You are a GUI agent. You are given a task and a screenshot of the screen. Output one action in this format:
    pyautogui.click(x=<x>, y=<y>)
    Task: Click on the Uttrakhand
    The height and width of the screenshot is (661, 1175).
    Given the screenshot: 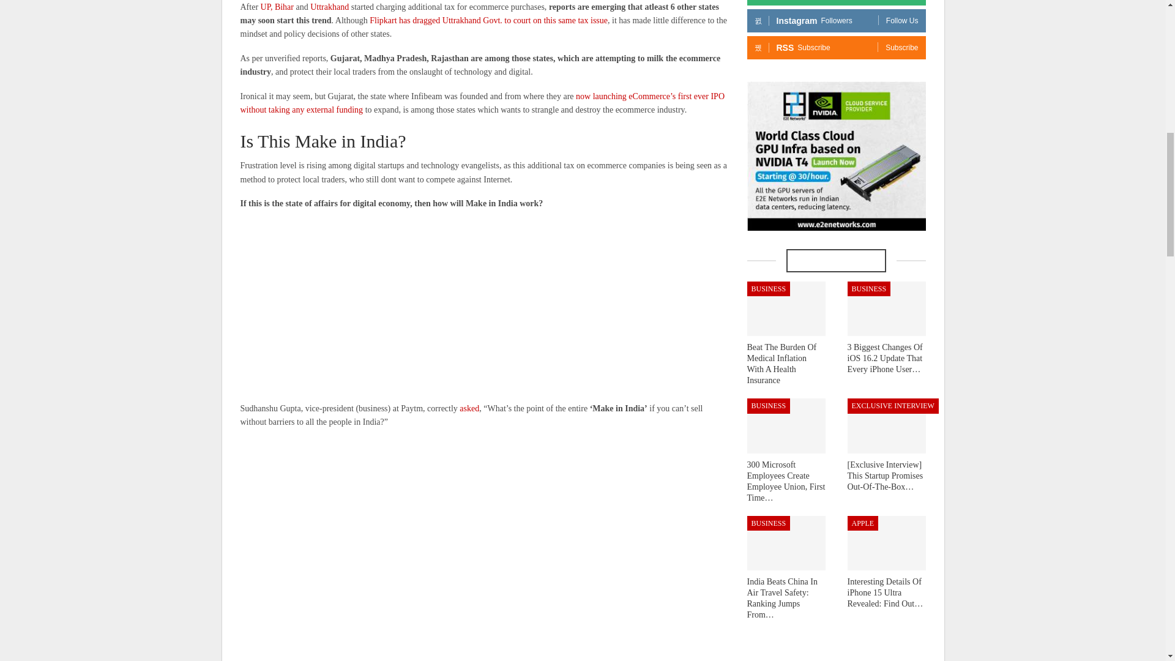 What is the action you would take?
    pyautogui.click(x=329, y=7)
    